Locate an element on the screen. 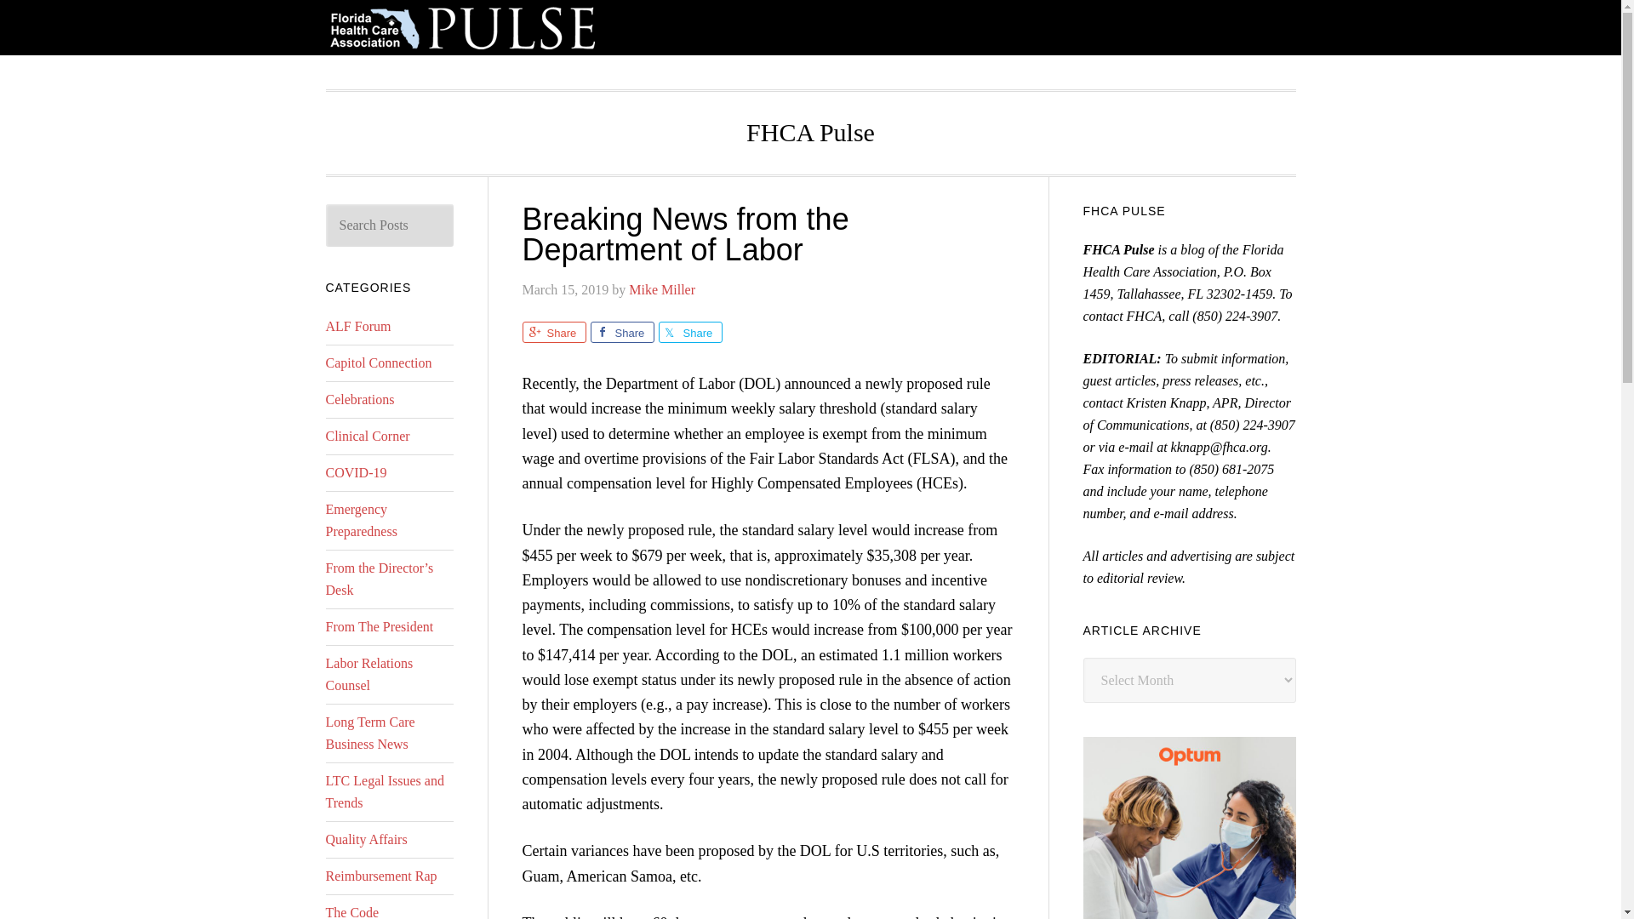 The image size is (1634, 919). COVID-19 is located at coordinates (356, 471).